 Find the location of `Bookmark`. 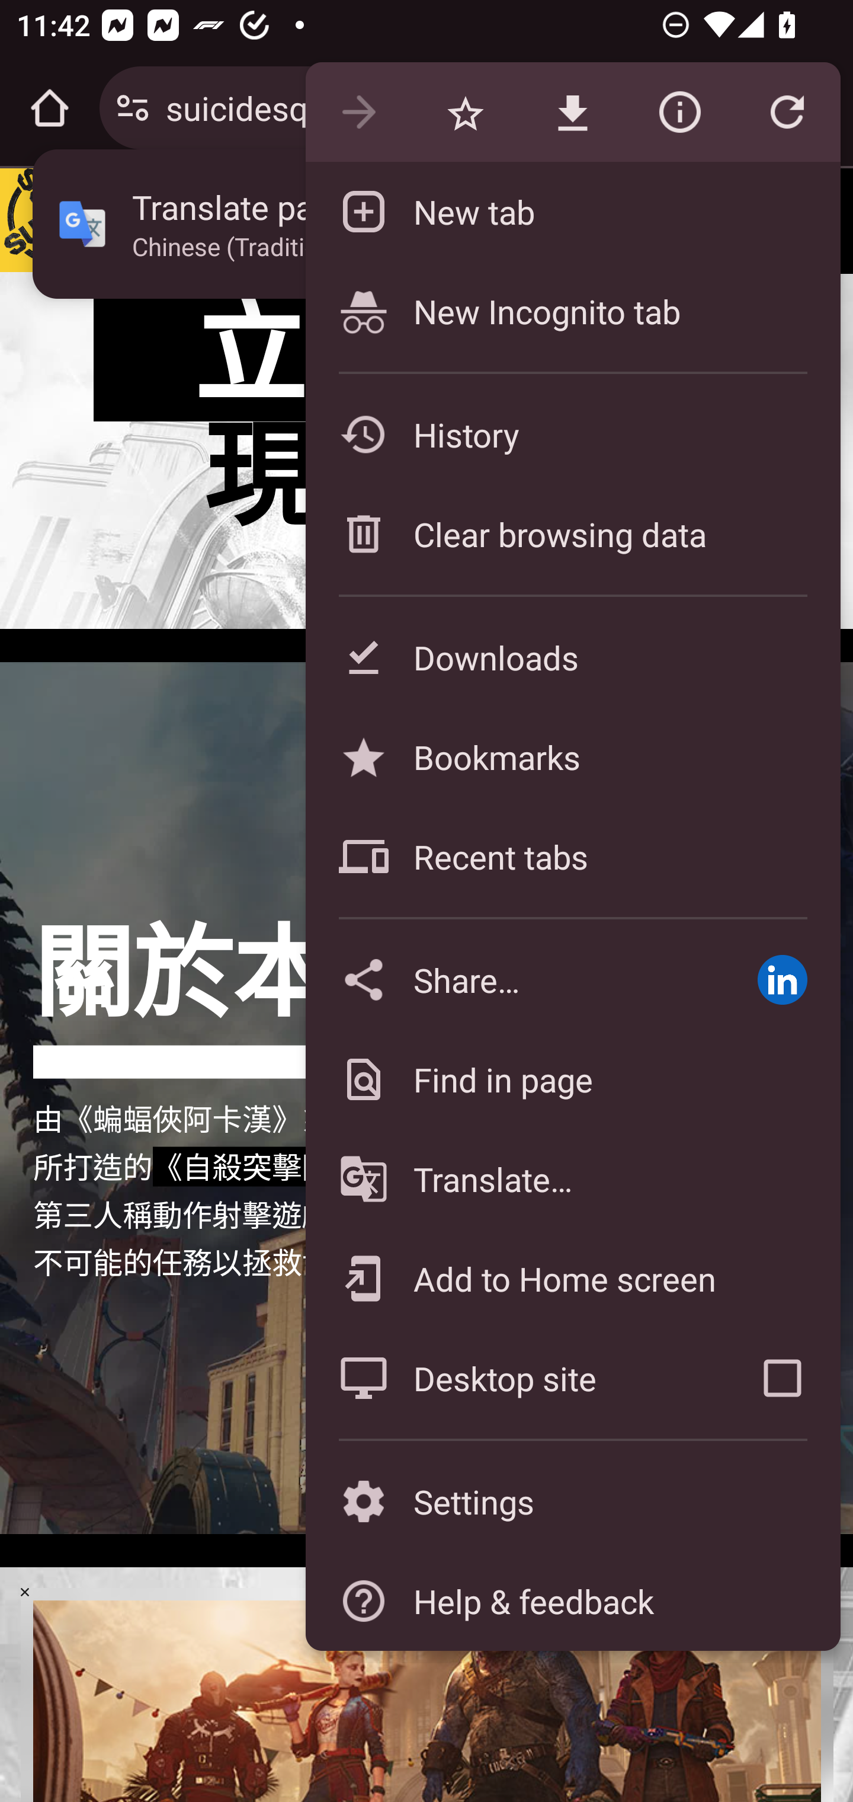

Bookmark is located at coordinates (465, 113).